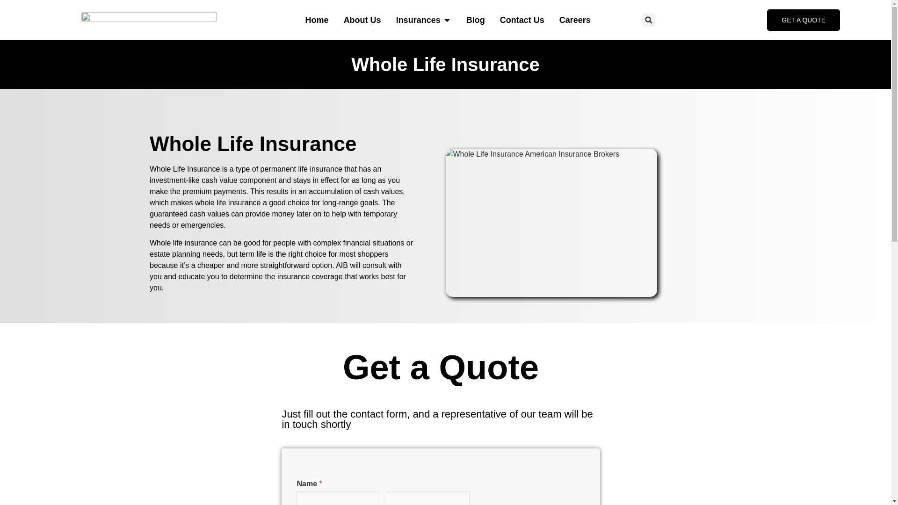 The image size is (898, 505). What do you see at coordinates (522, 21) in the screenshot?
I see `Contact Us` at bounding box center [522, 21].